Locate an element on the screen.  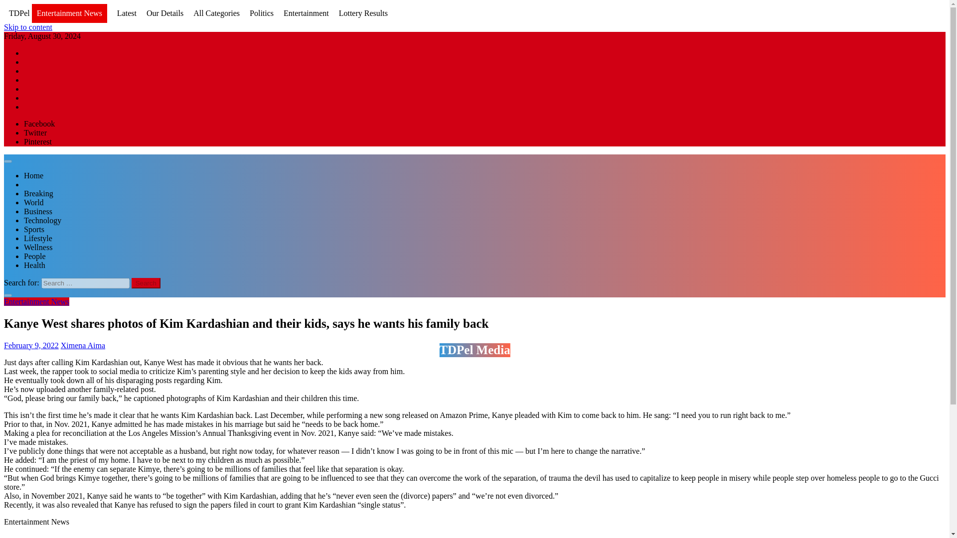
Health is located at coordinates (34, 265).